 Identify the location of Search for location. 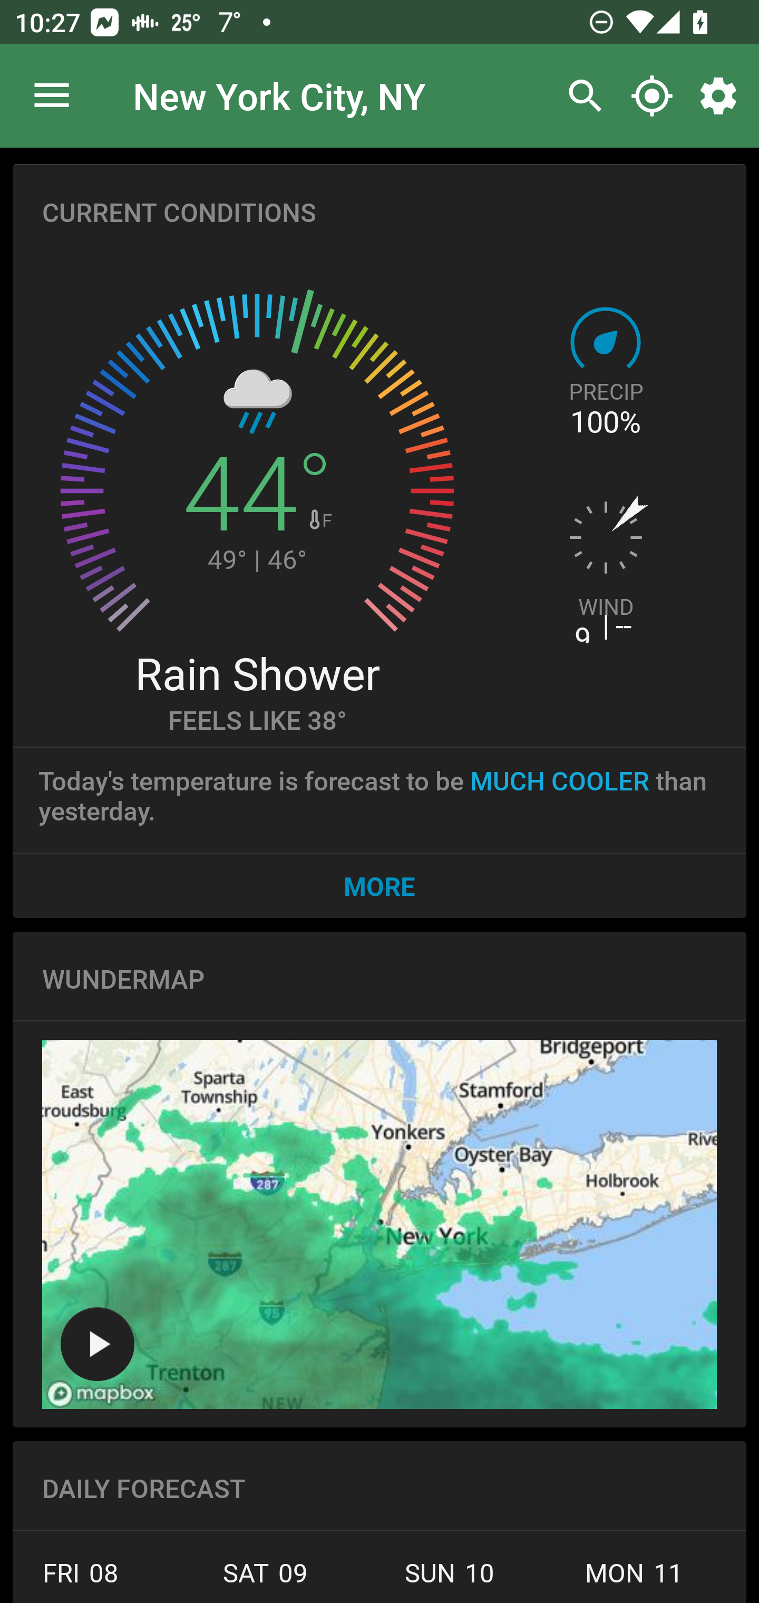
(580, 96).